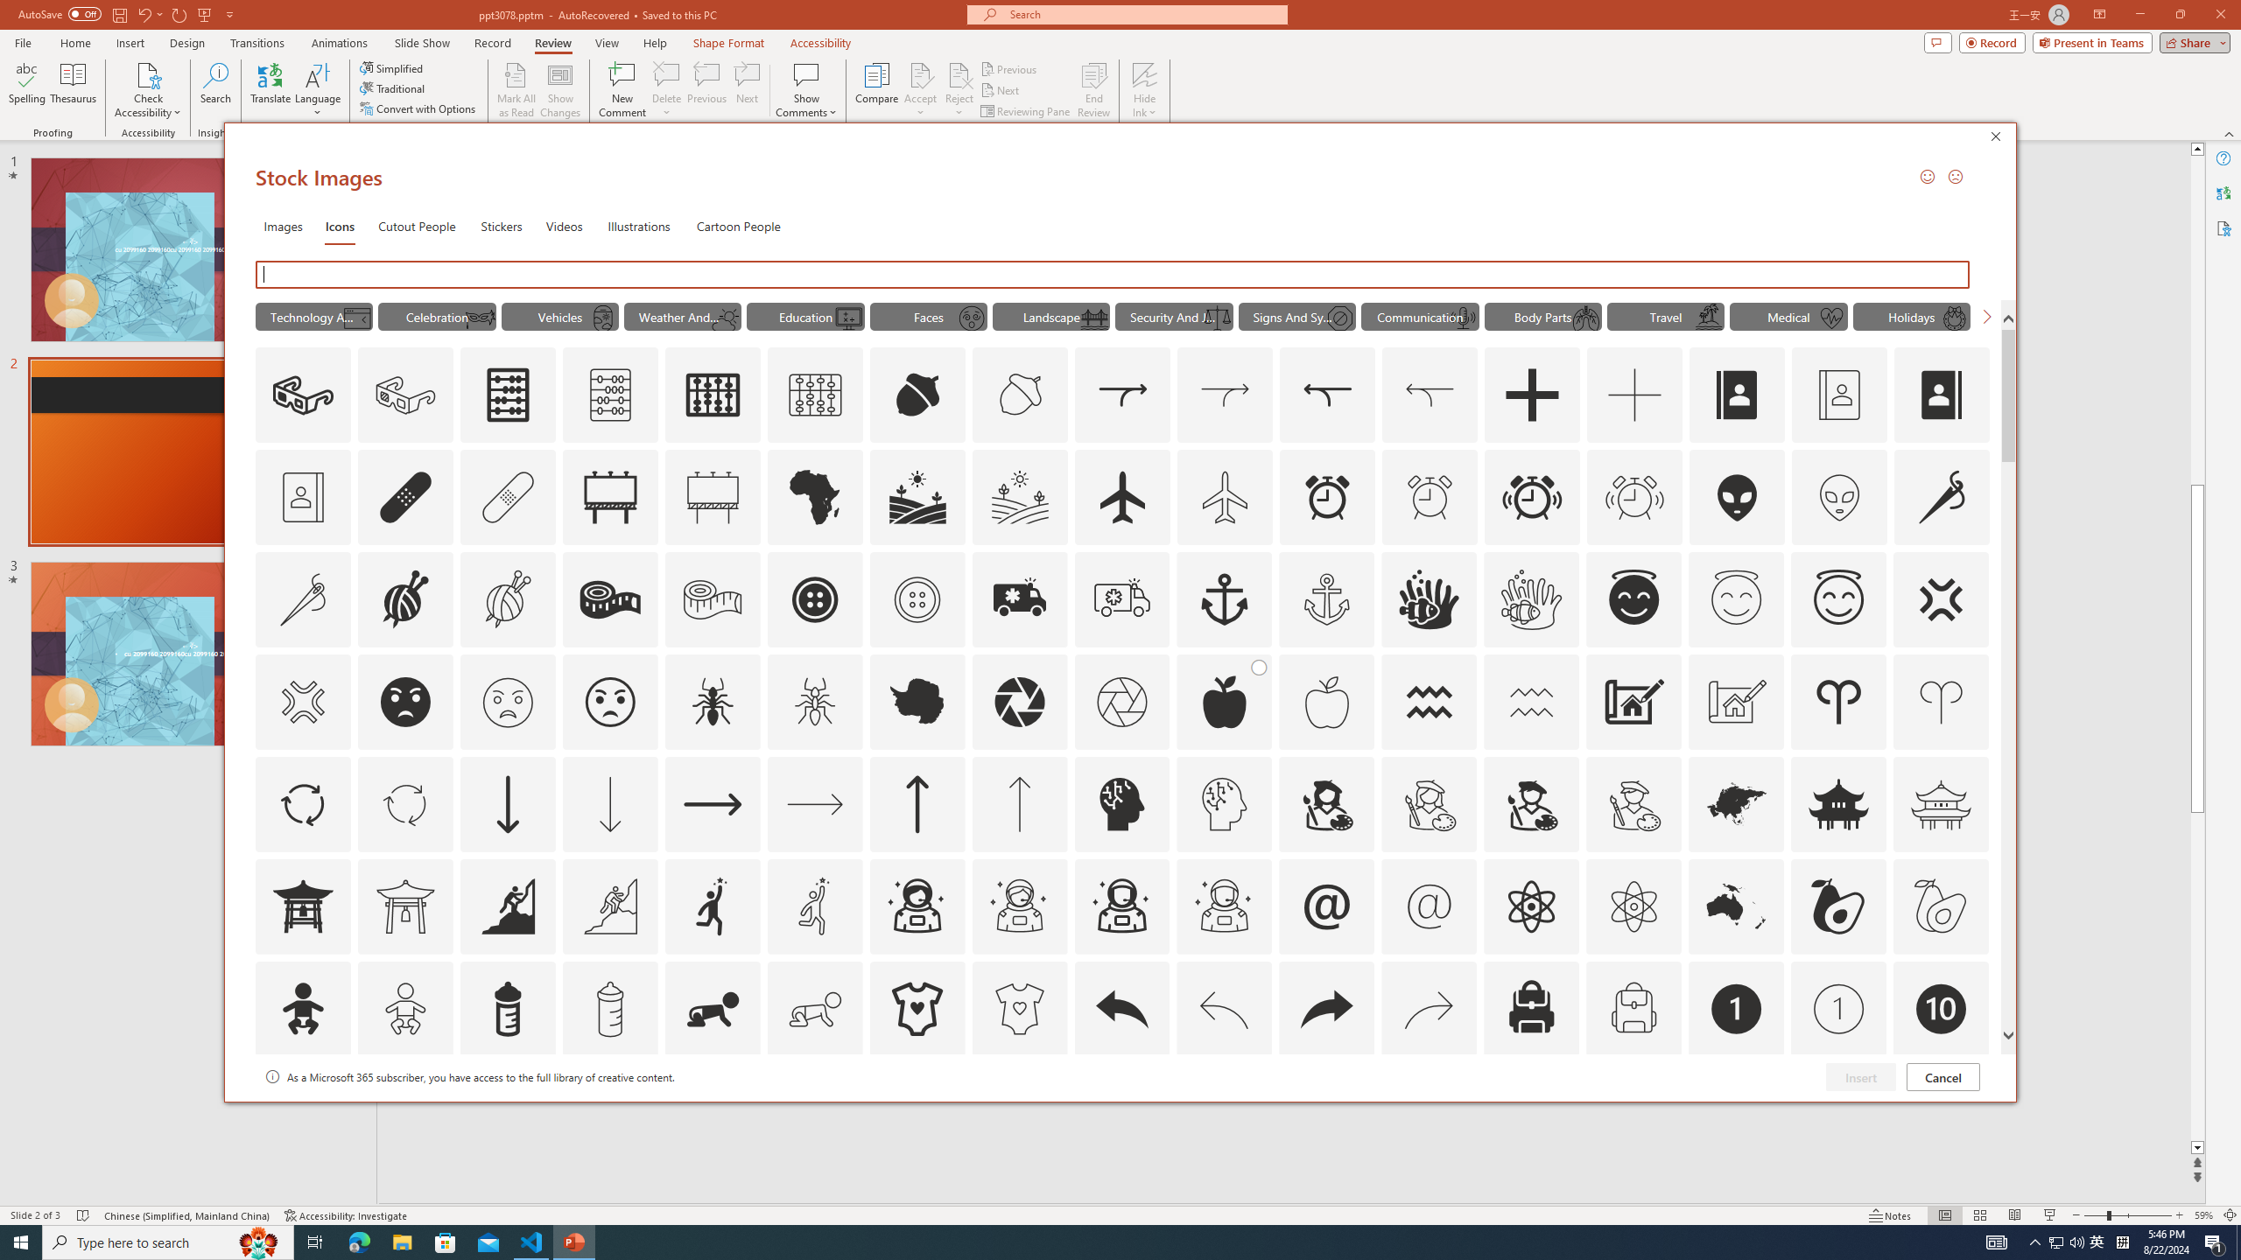  I want to click on Previous, so click(1009, 68).